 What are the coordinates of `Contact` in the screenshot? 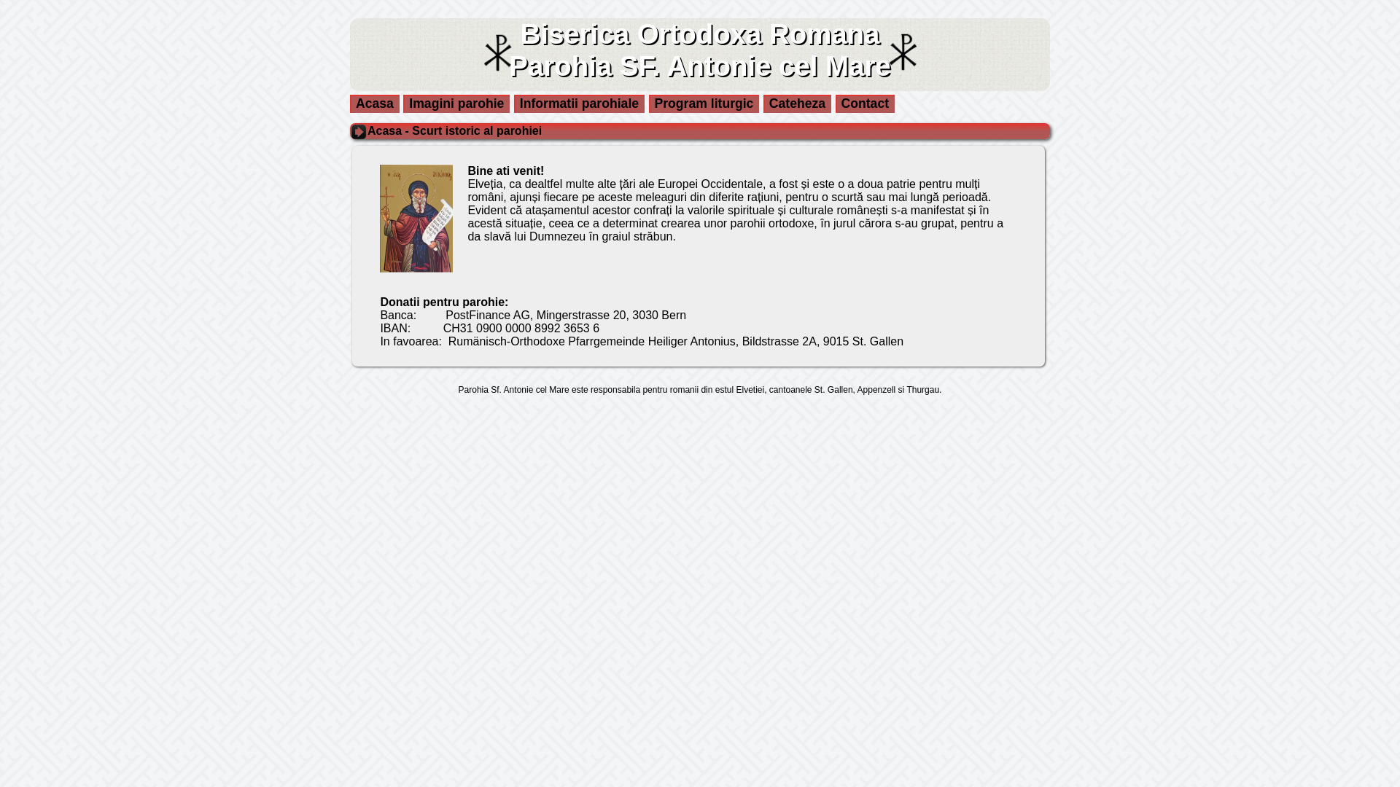 It's located at (866, 103).